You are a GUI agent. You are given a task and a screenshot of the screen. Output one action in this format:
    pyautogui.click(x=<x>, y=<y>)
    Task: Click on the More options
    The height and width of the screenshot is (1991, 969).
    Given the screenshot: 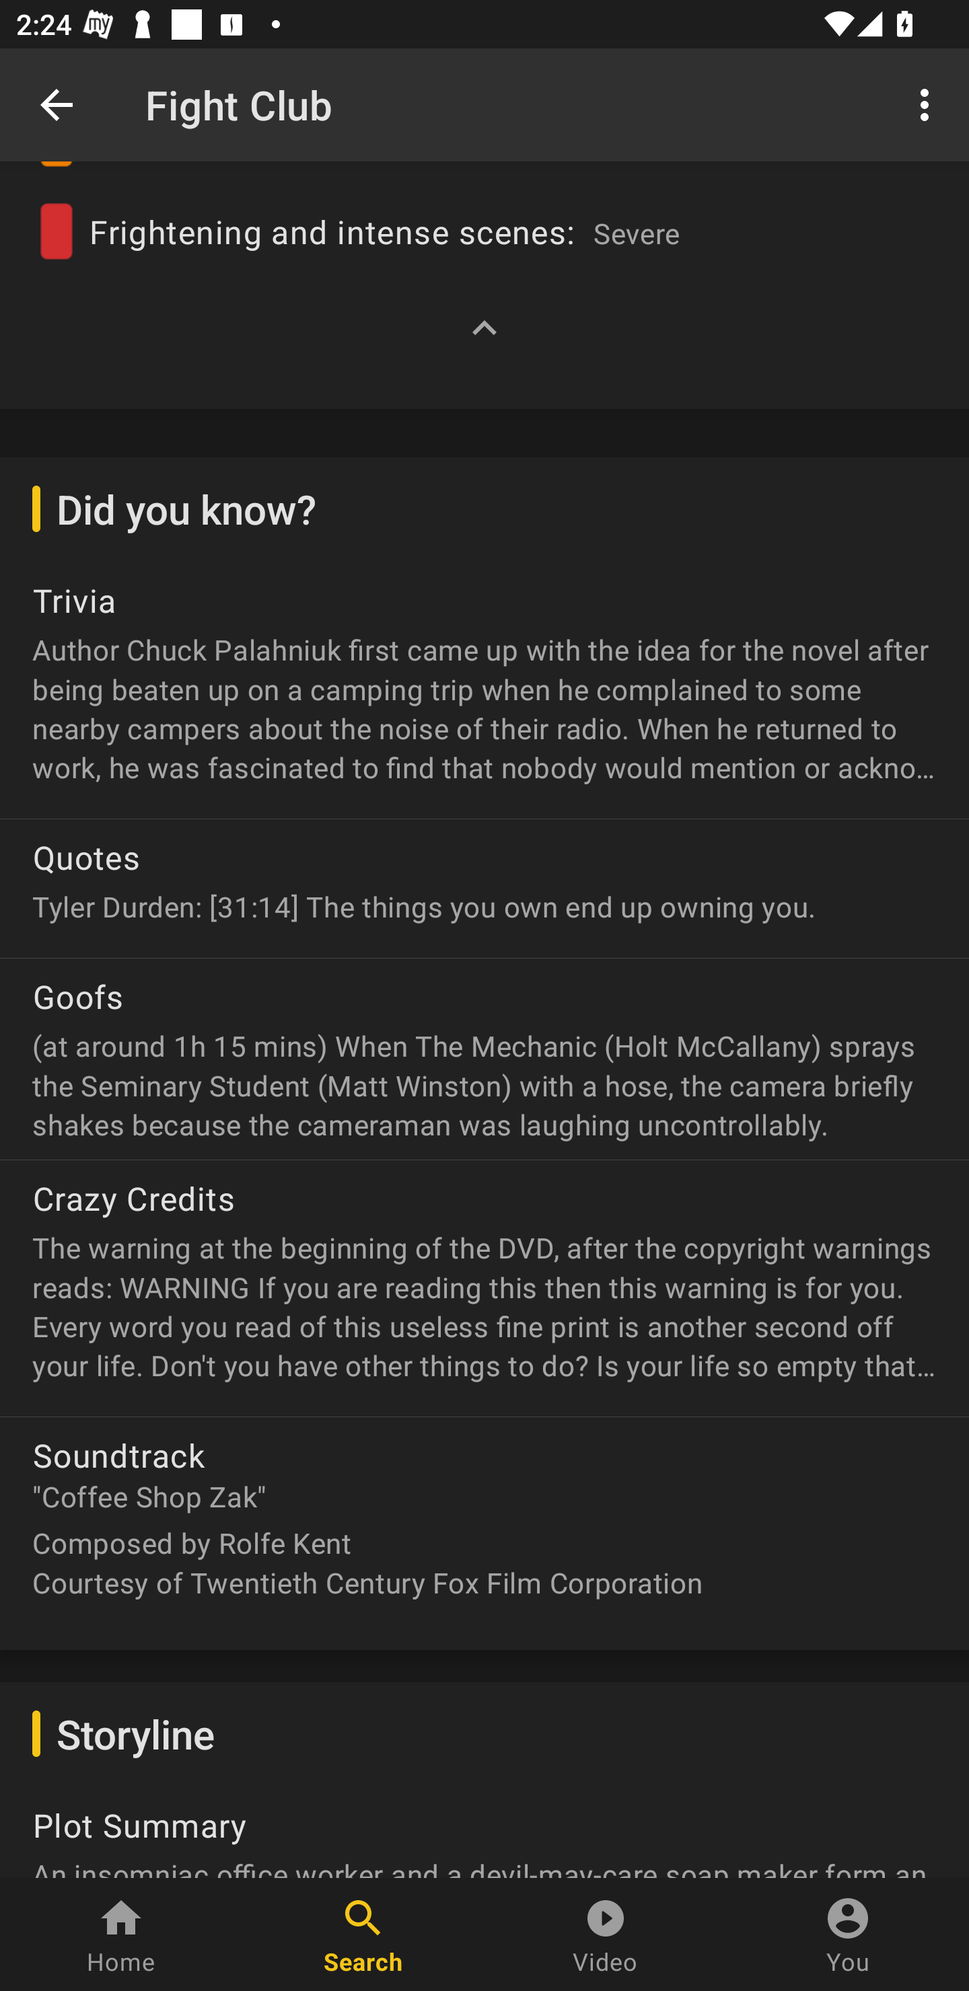 What is the action you would take?
    pyautogui.click(x=929, y=104)
    